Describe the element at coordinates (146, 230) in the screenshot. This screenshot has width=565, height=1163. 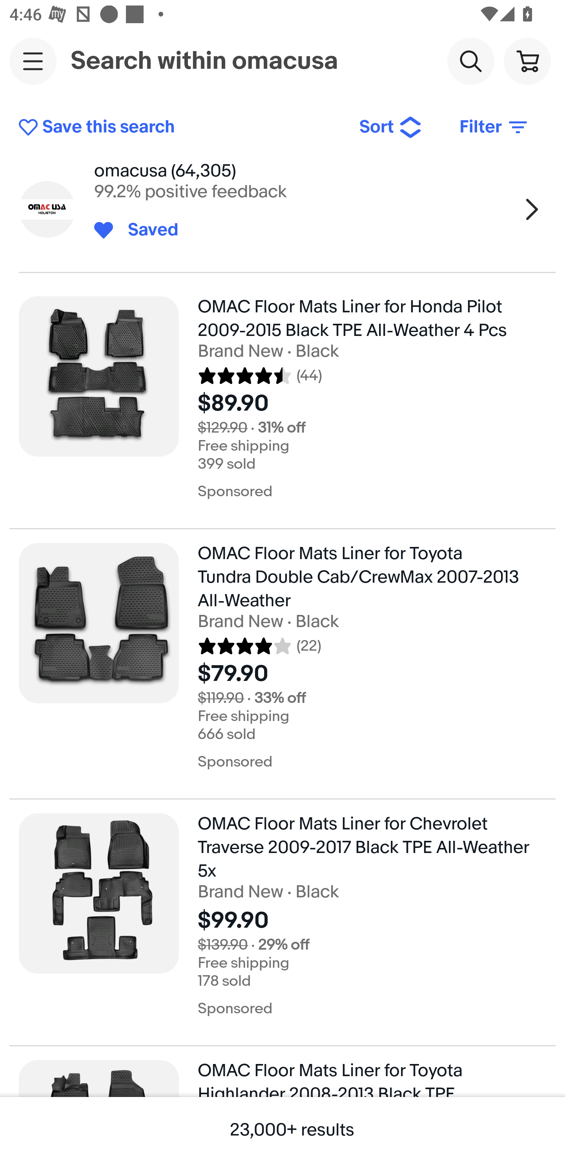
I see `Saved` at that location.